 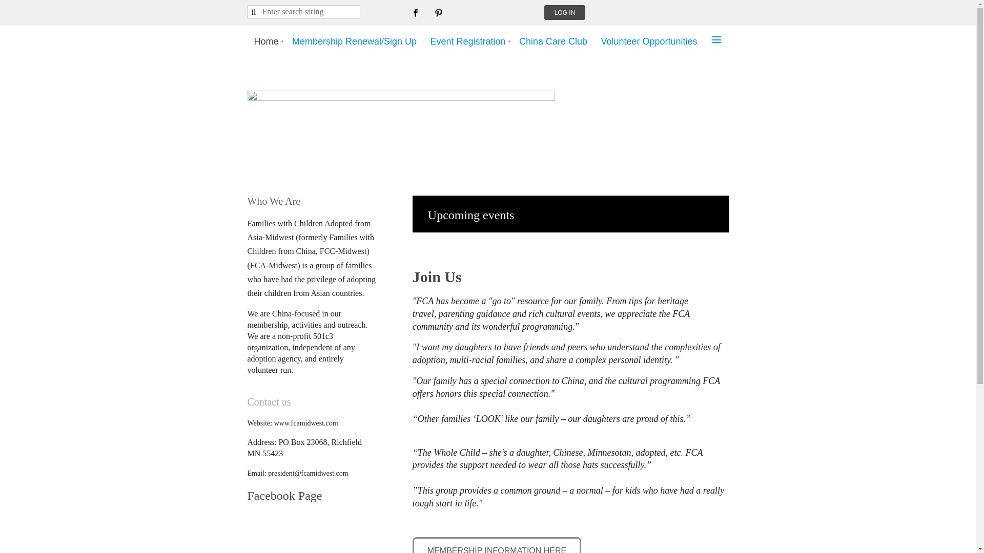 What do you see at coordinates (497, 545) in the screenshot?
I see `MEMBERSHIP INFORMATION HERE` at bounding box center [497, 545].